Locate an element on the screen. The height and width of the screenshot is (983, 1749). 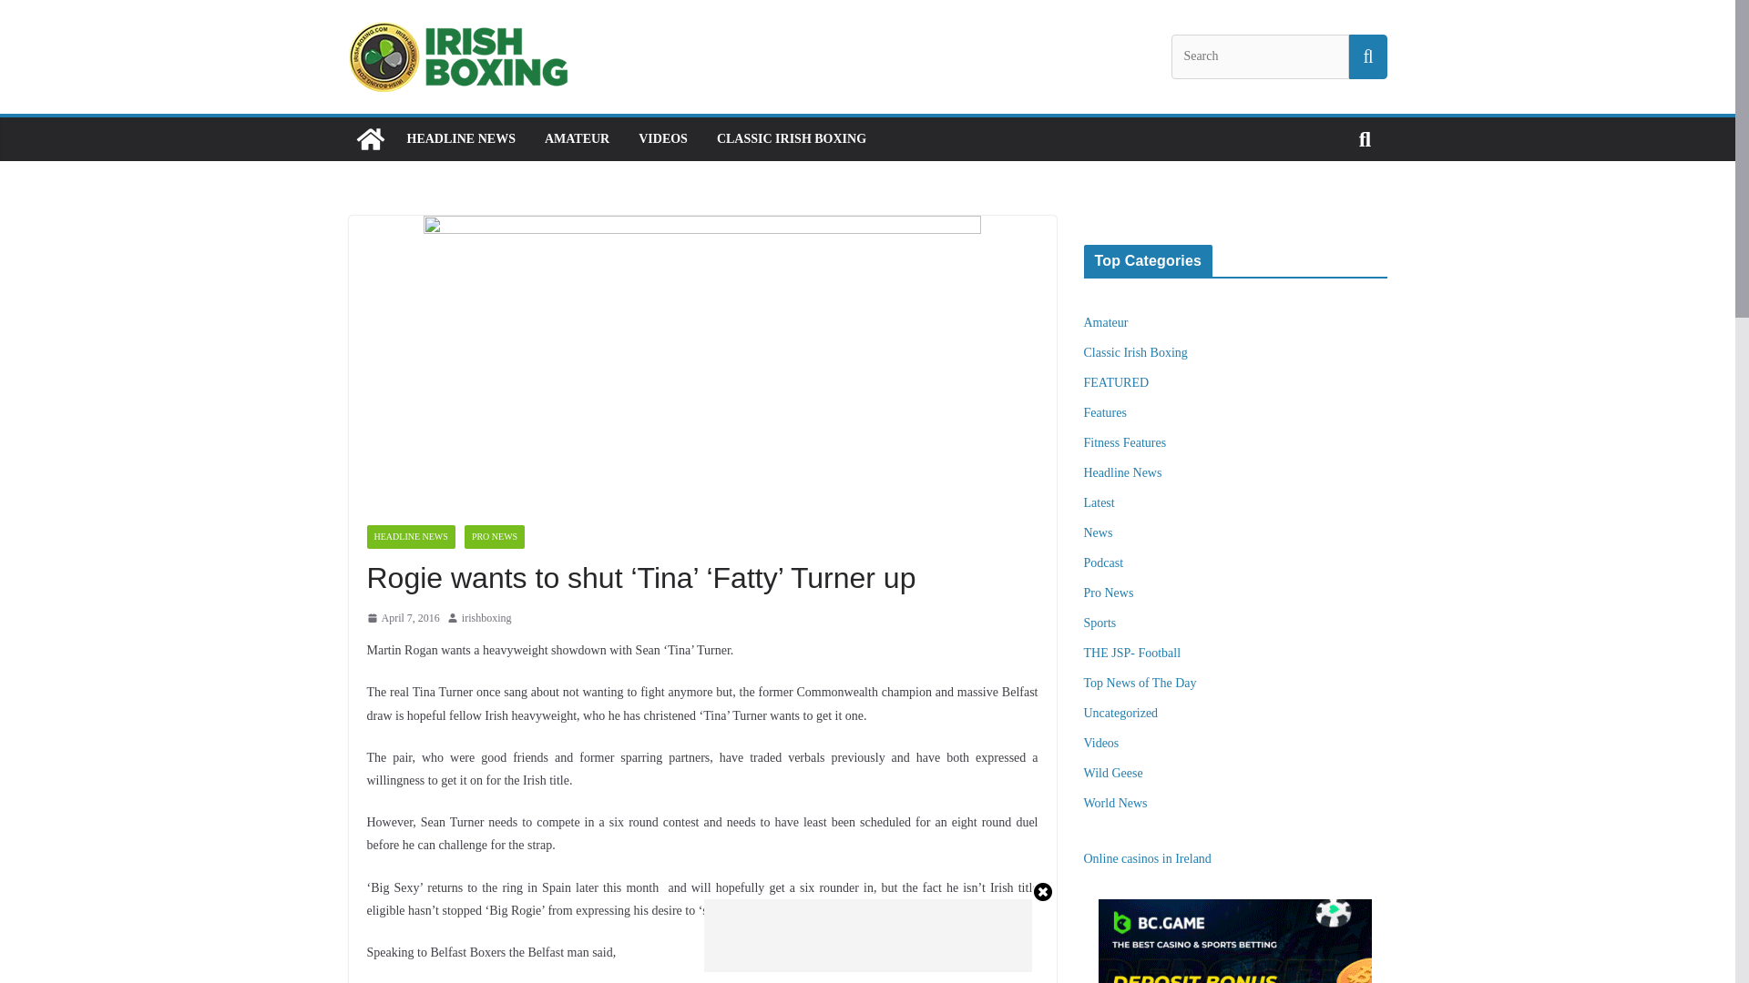
Headline News is located at coordinates (1123, 472).